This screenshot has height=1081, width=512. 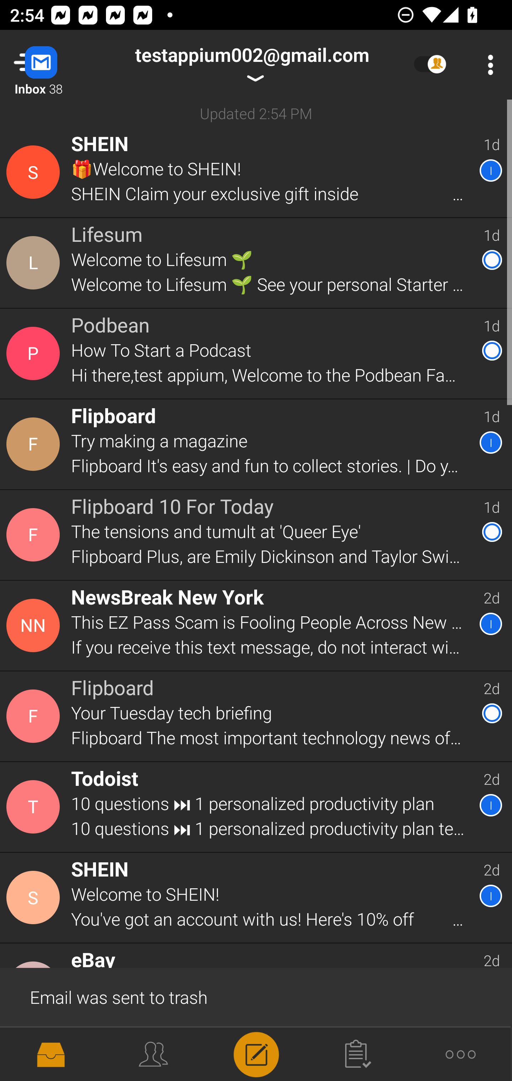 What do you see at coordinates (35, 172) in the screenshot?
I see `Contact Details` at bounding box center [35, 172].